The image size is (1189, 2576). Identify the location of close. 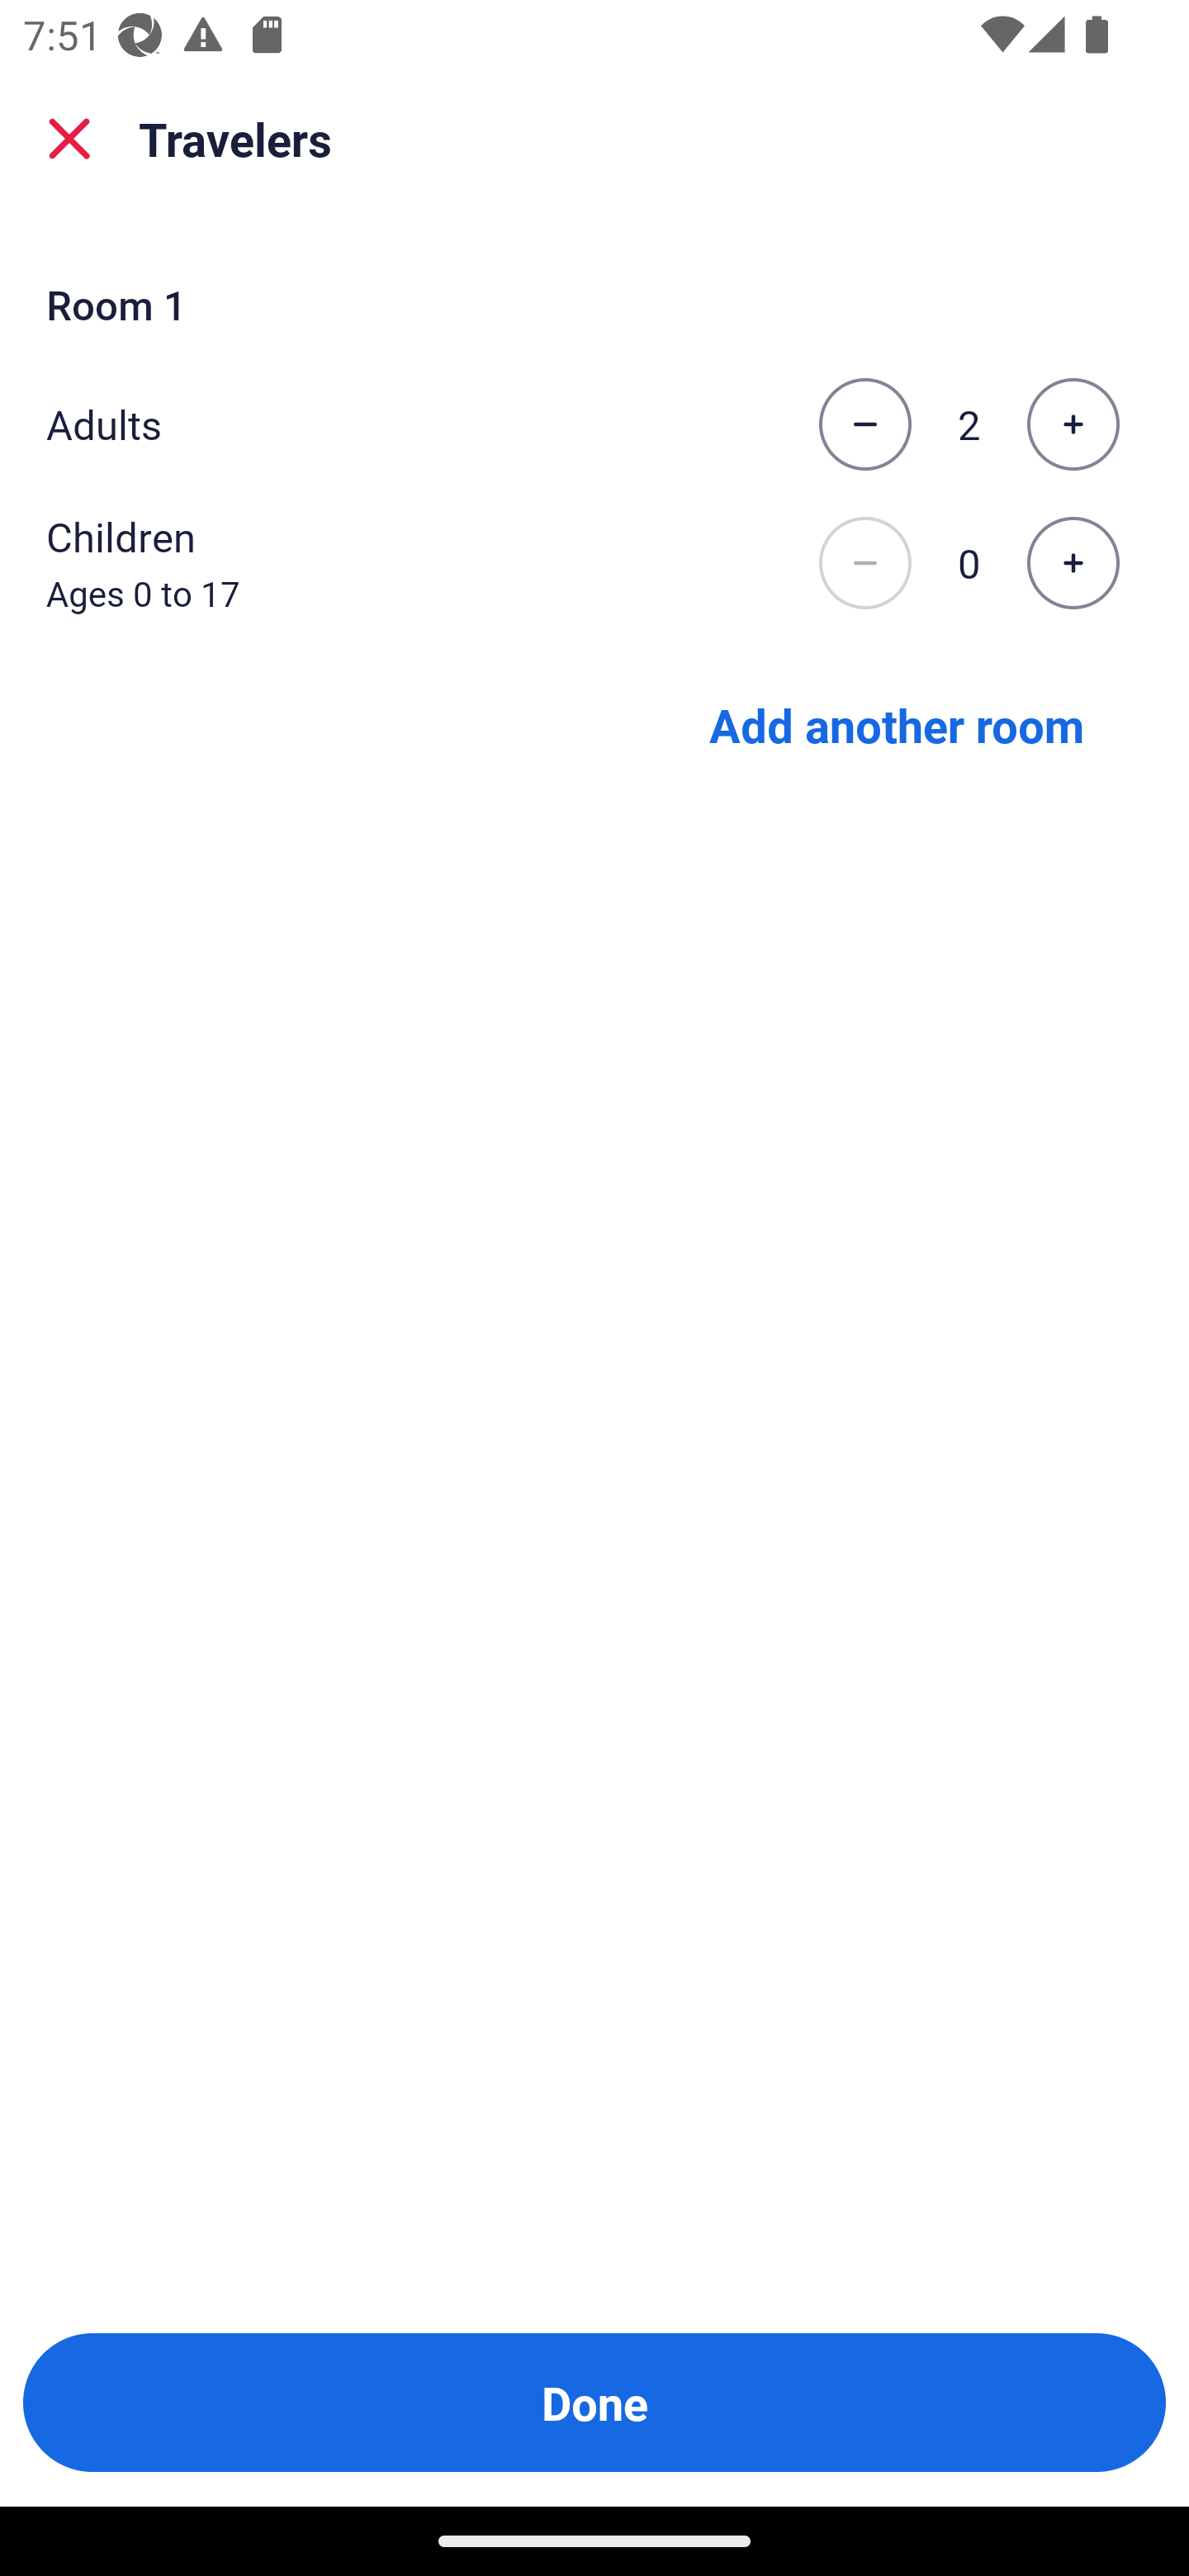
(69, 139).